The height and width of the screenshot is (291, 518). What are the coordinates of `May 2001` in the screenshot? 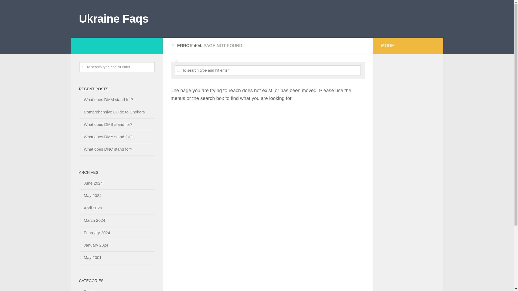 It's located at (90, 258).